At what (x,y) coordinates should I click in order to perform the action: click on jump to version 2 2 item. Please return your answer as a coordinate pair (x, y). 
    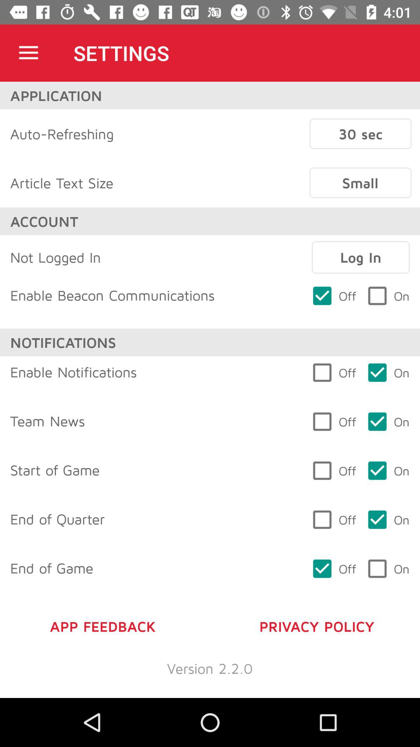
    Looking at the image, I should click on (210, 668).